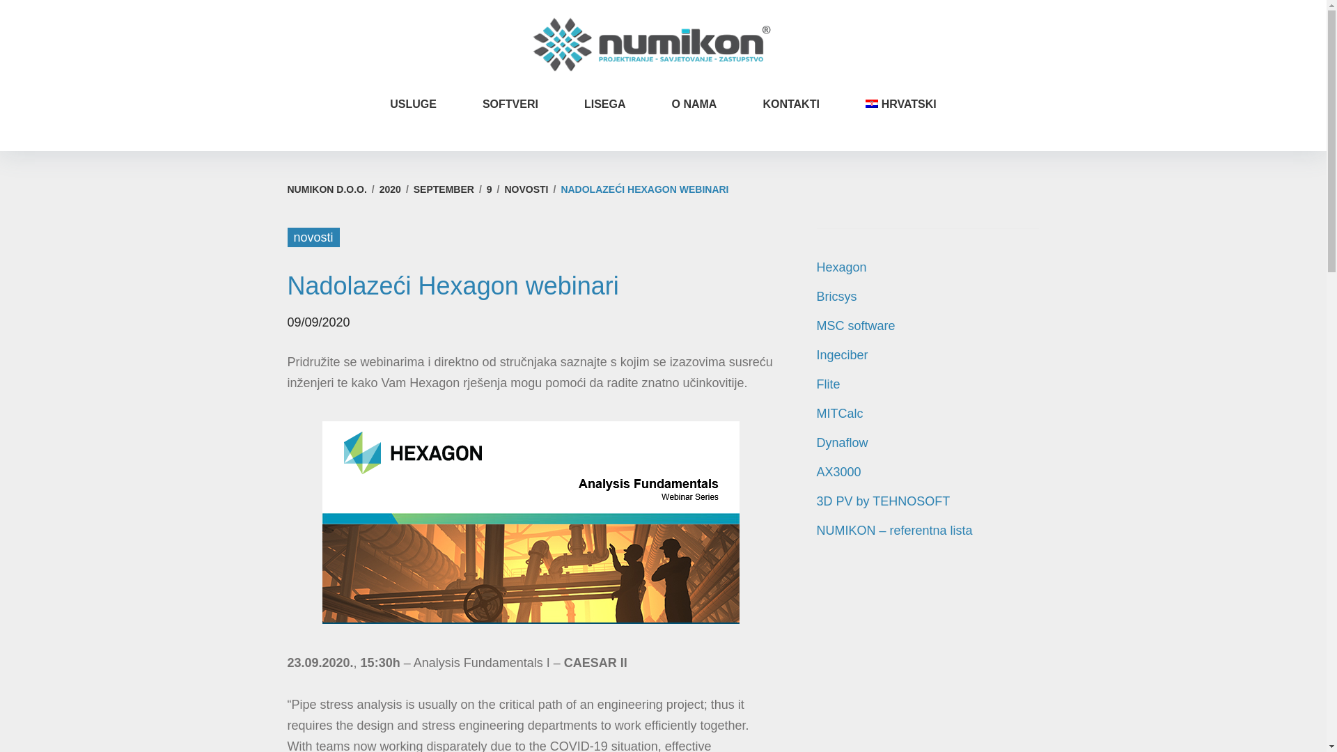 The width and height of the screenshot is (1337, 752). What do you see at coordinates (841, 267) in the screenshot?
I see `Hexagon` at bounding box center [841, 267].